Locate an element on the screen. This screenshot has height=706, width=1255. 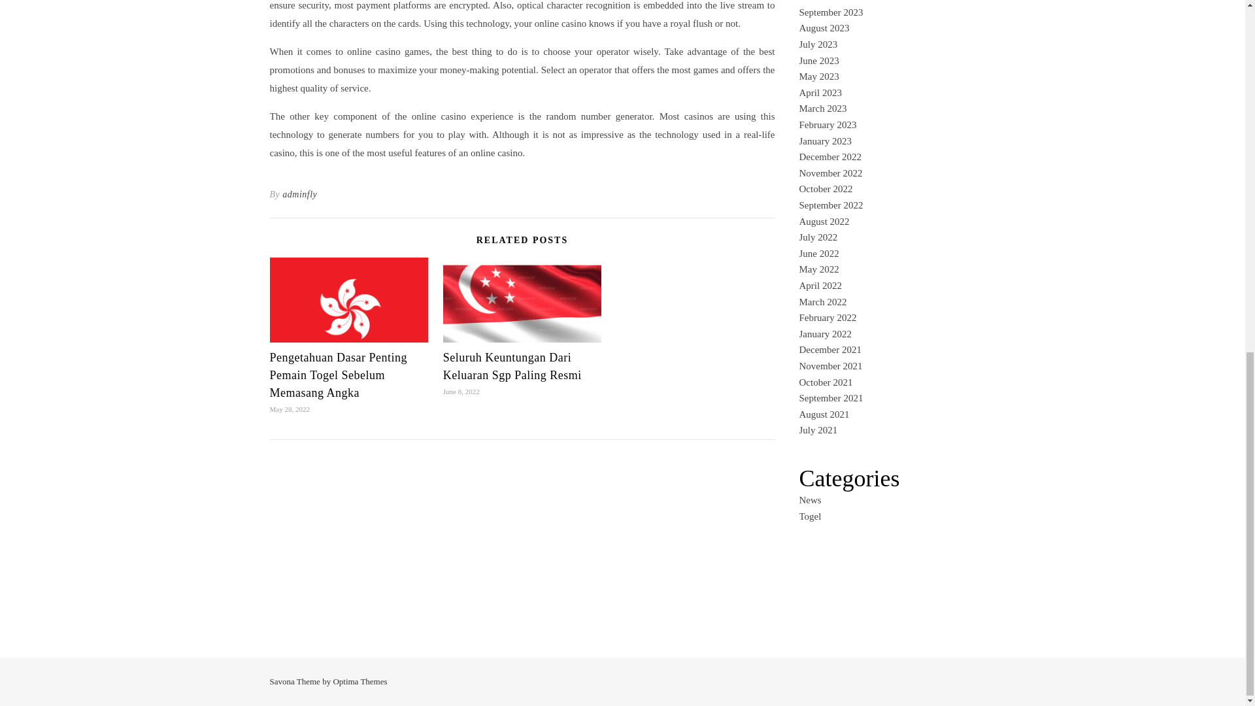
Seluruh Keuntungan Dari Keluaran Sgp Paling Resmi is located at coordinates (512, 366).